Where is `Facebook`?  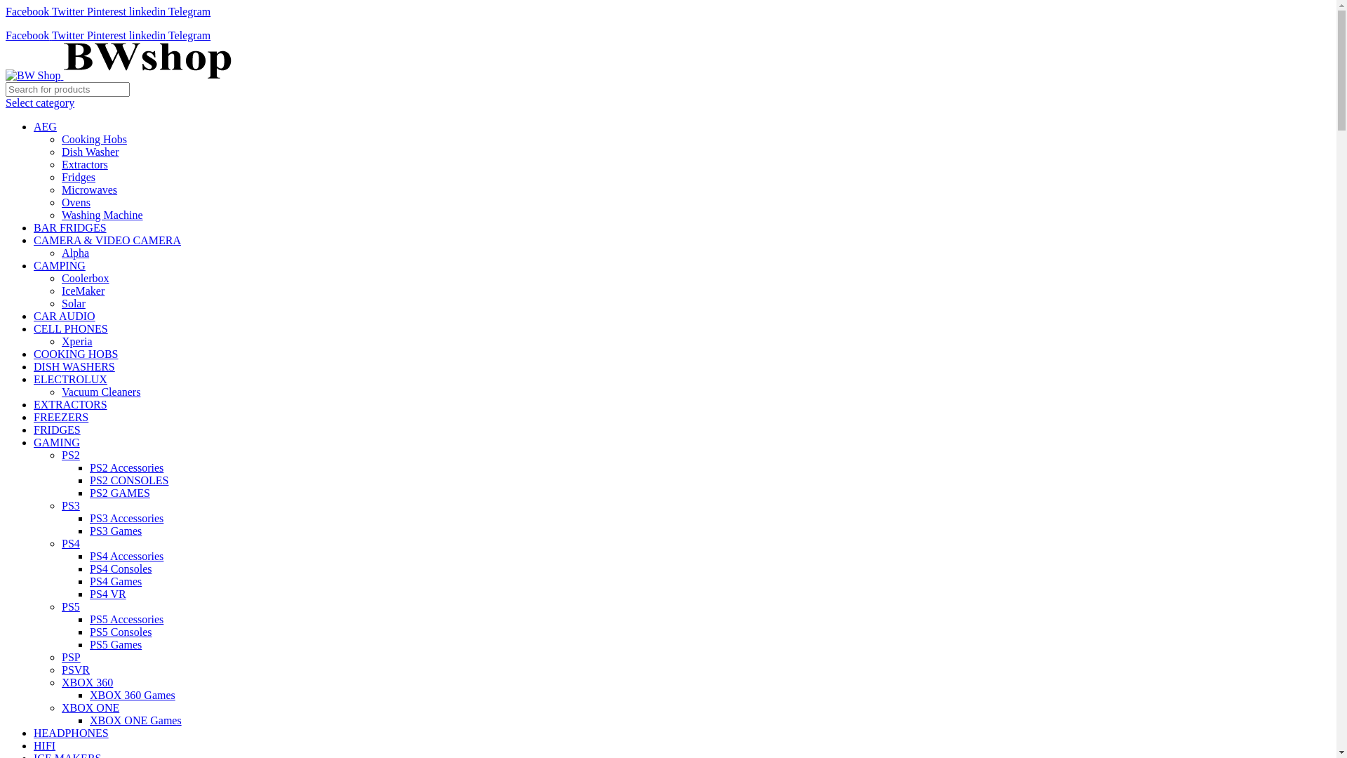
Facebook is located at coordinates (29, 11).